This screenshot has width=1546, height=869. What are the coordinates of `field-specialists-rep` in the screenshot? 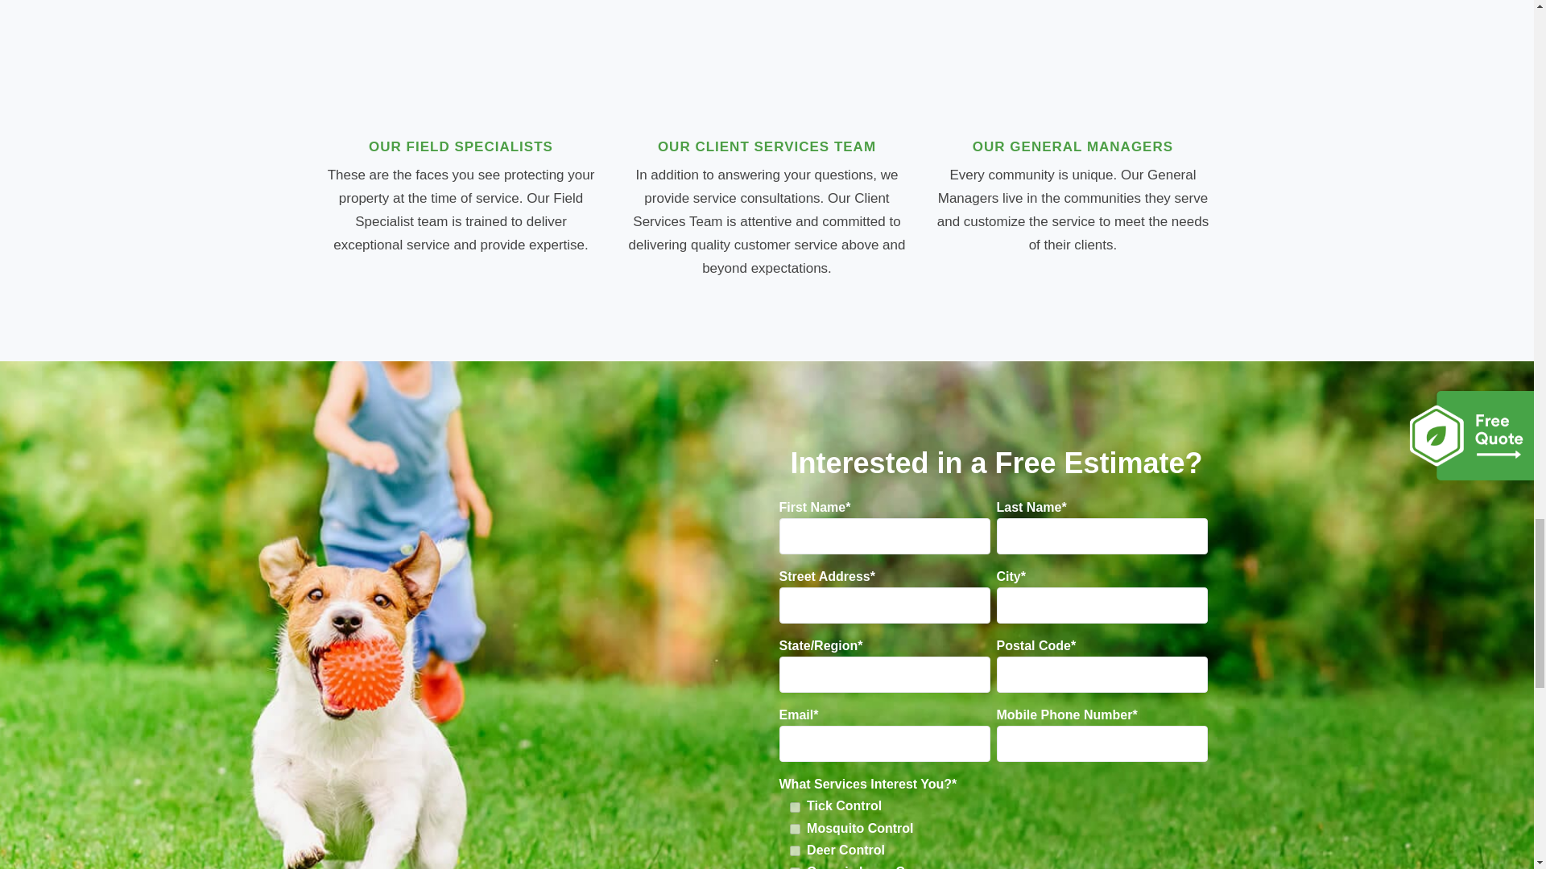 It's located at (461, 55).